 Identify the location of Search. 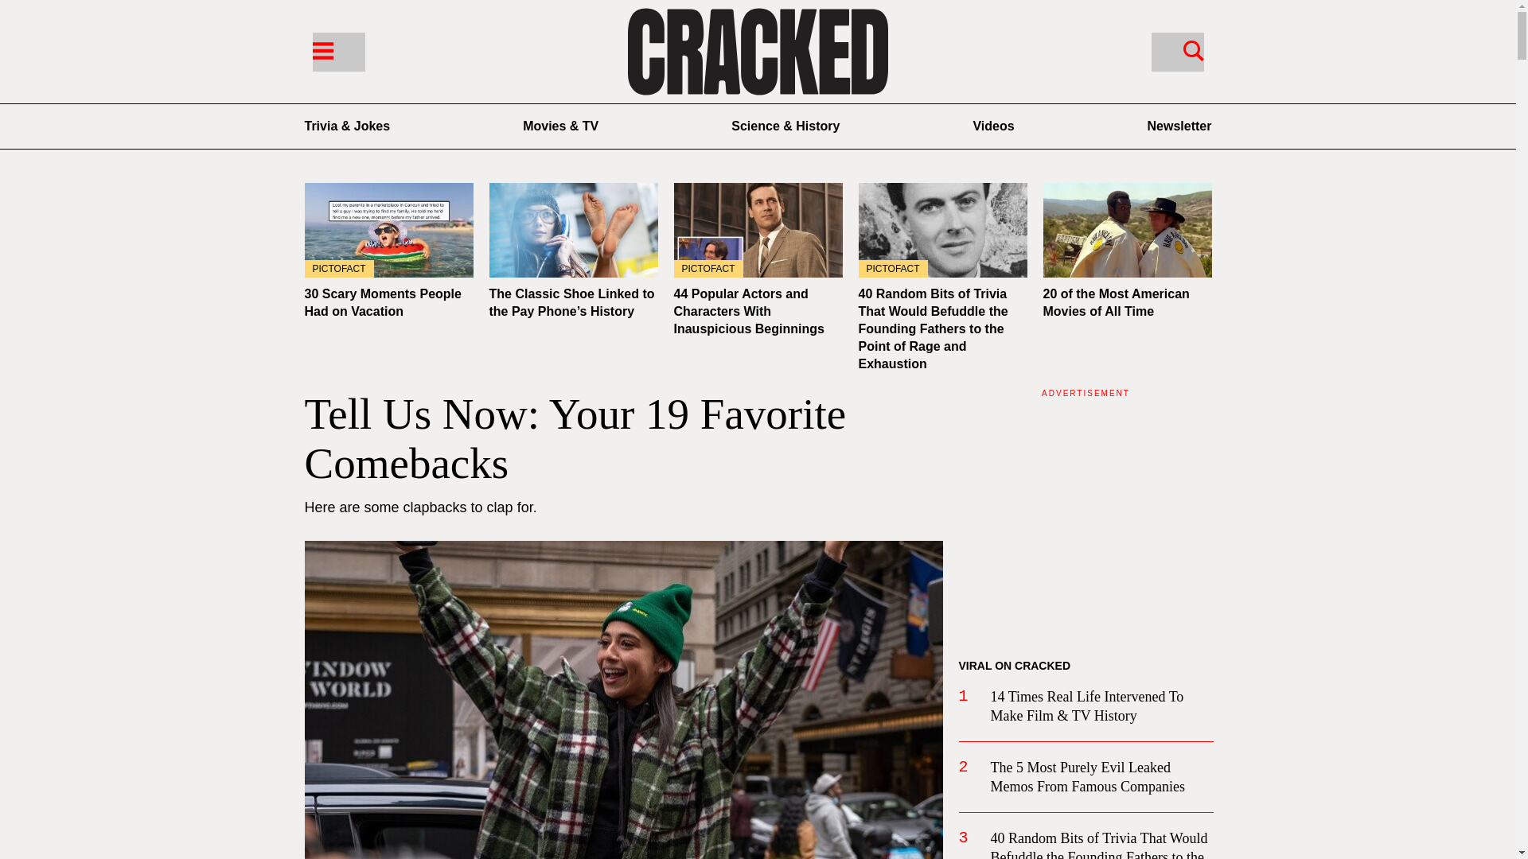
(1193, 49).